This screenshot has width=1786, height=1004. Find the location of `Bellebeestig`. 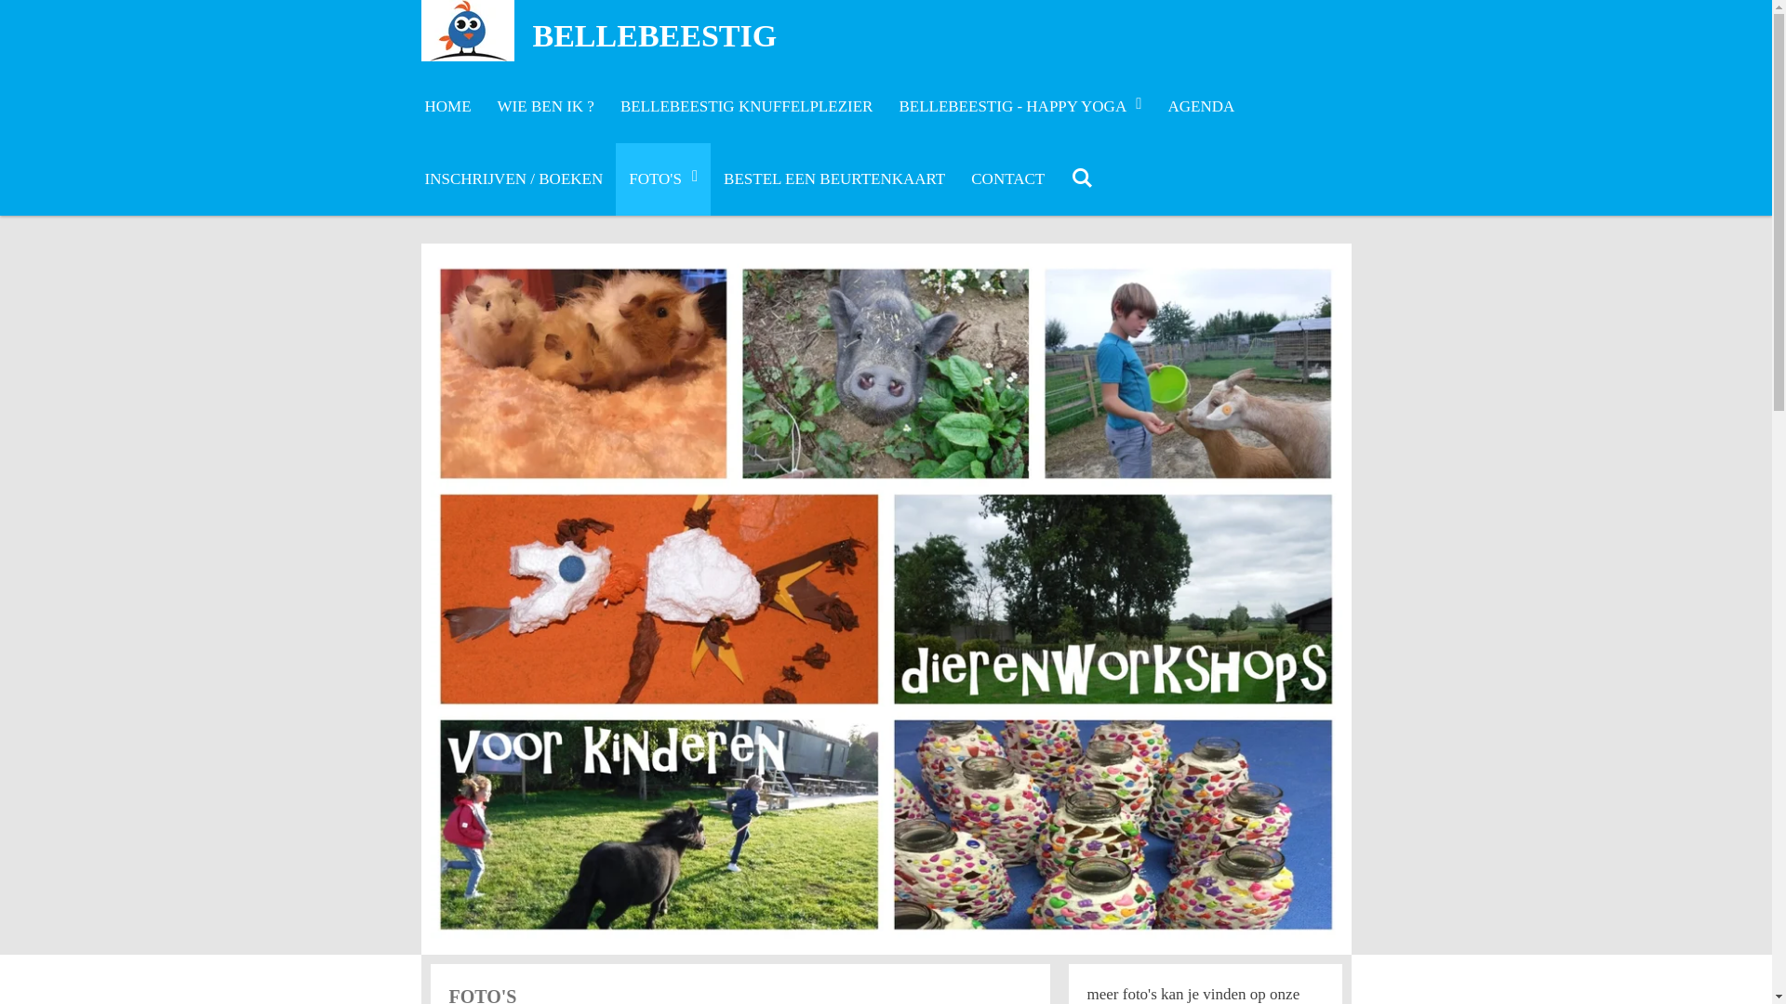

Bellebeestig is located at coordinates (467, 31).